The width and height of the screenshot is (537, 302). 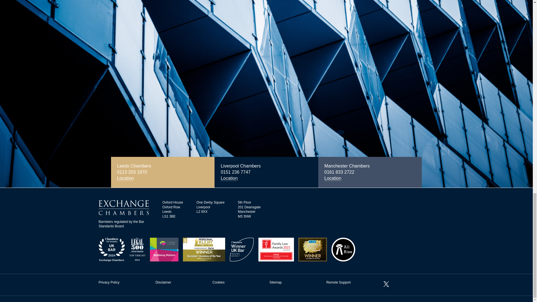 What do you see at coordinates (163, 282) in the screenshot?
I see `Disclaimer` at bounding box center [163, 282].